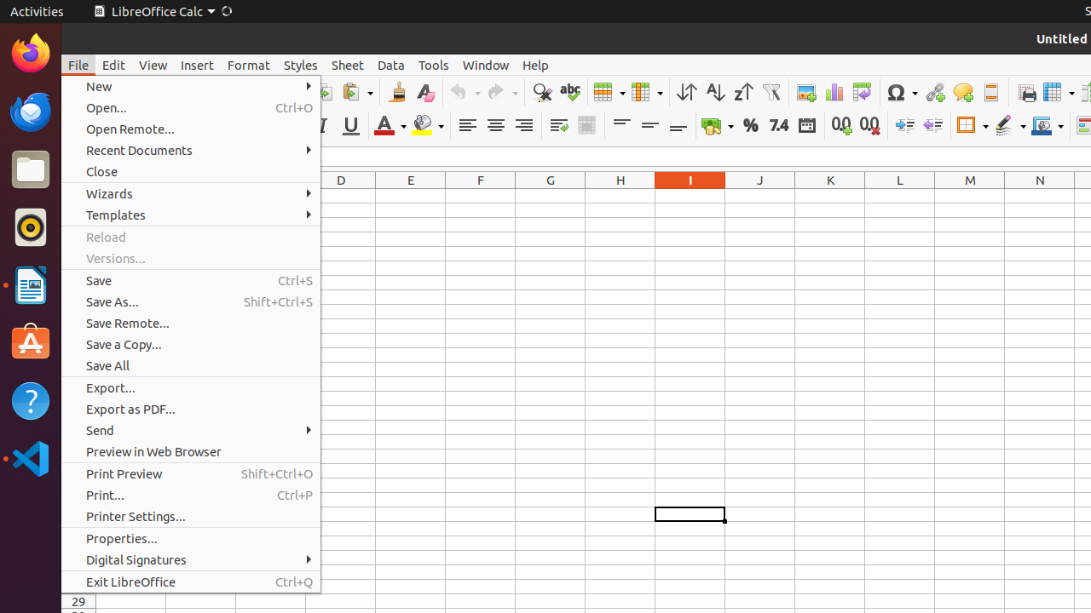  Describe the element at coordinates (348, 65) in the screenshot. I see `Sheet` at that location.